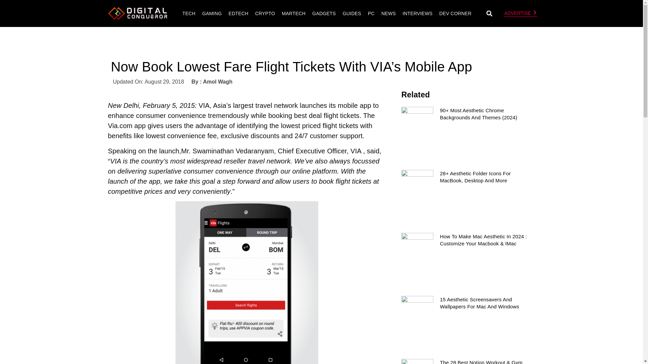  Describe the element at coordinates (389, 13) in the screenshot. I see `NEWS` at that location.